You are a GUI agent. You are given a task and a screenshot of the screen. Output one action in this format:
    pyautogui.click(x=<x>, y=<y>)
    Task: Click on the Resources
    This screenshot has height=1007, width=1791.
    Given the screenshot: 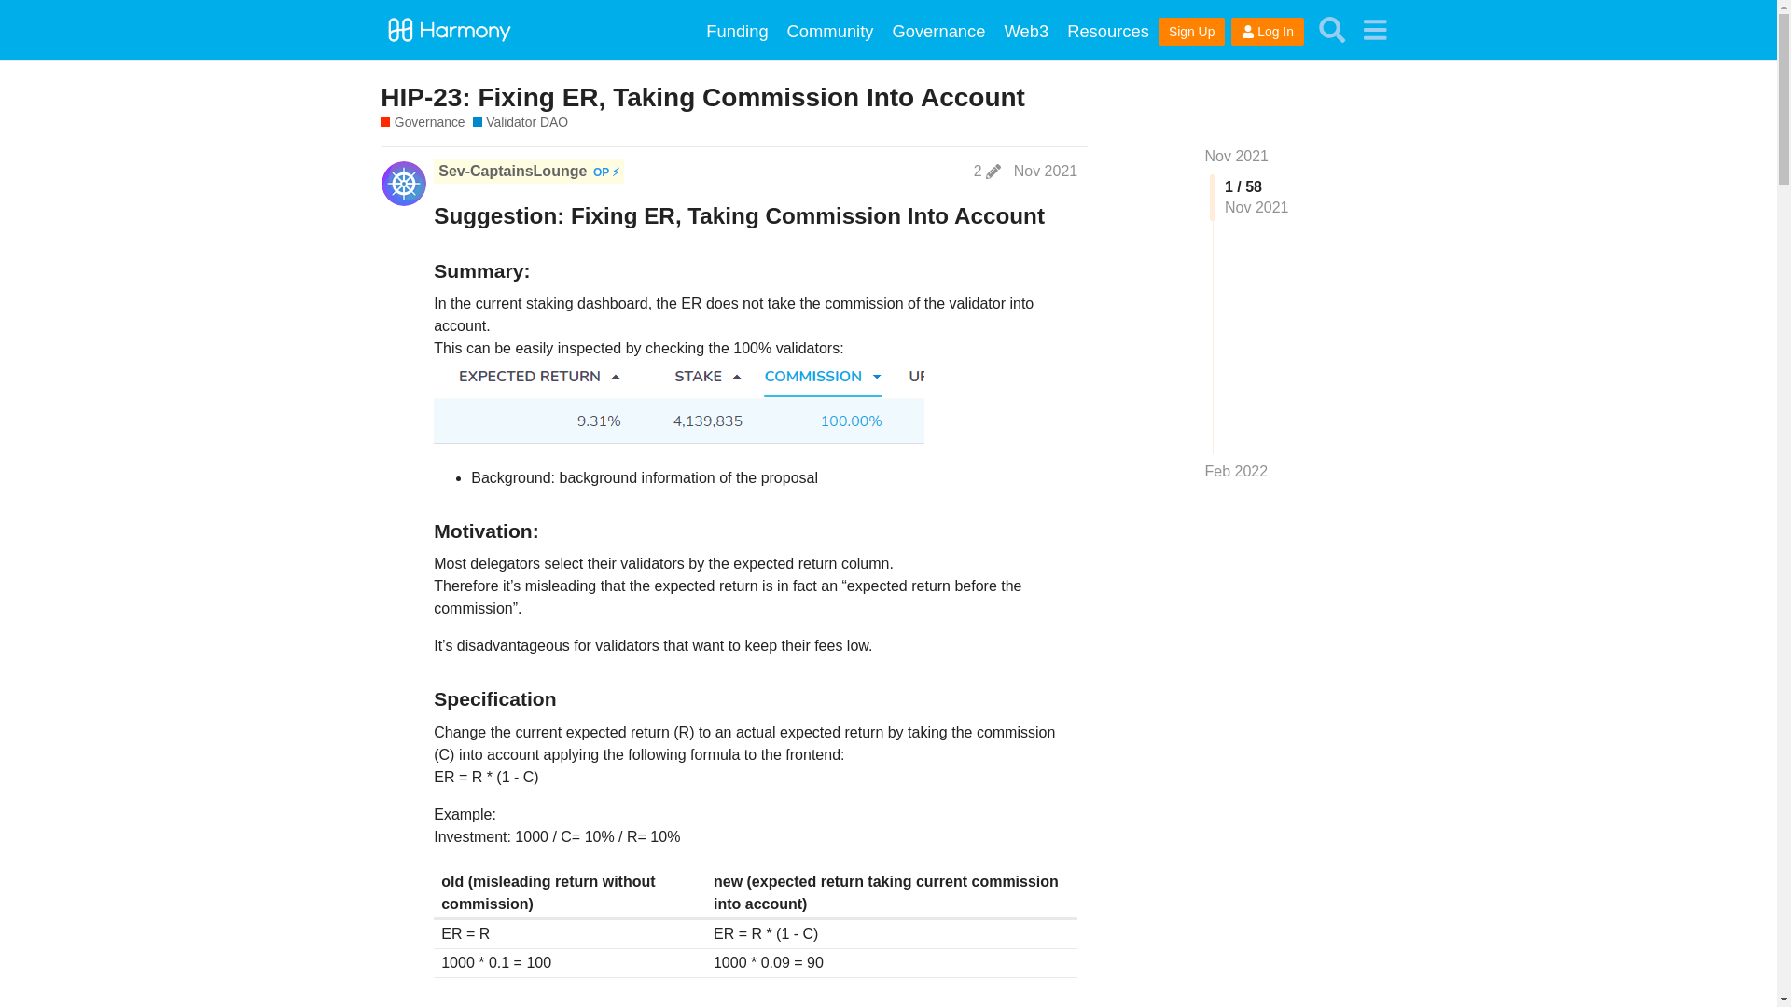 What is the action you would take?
    pyautogui.click(x=1108, y=31)
    